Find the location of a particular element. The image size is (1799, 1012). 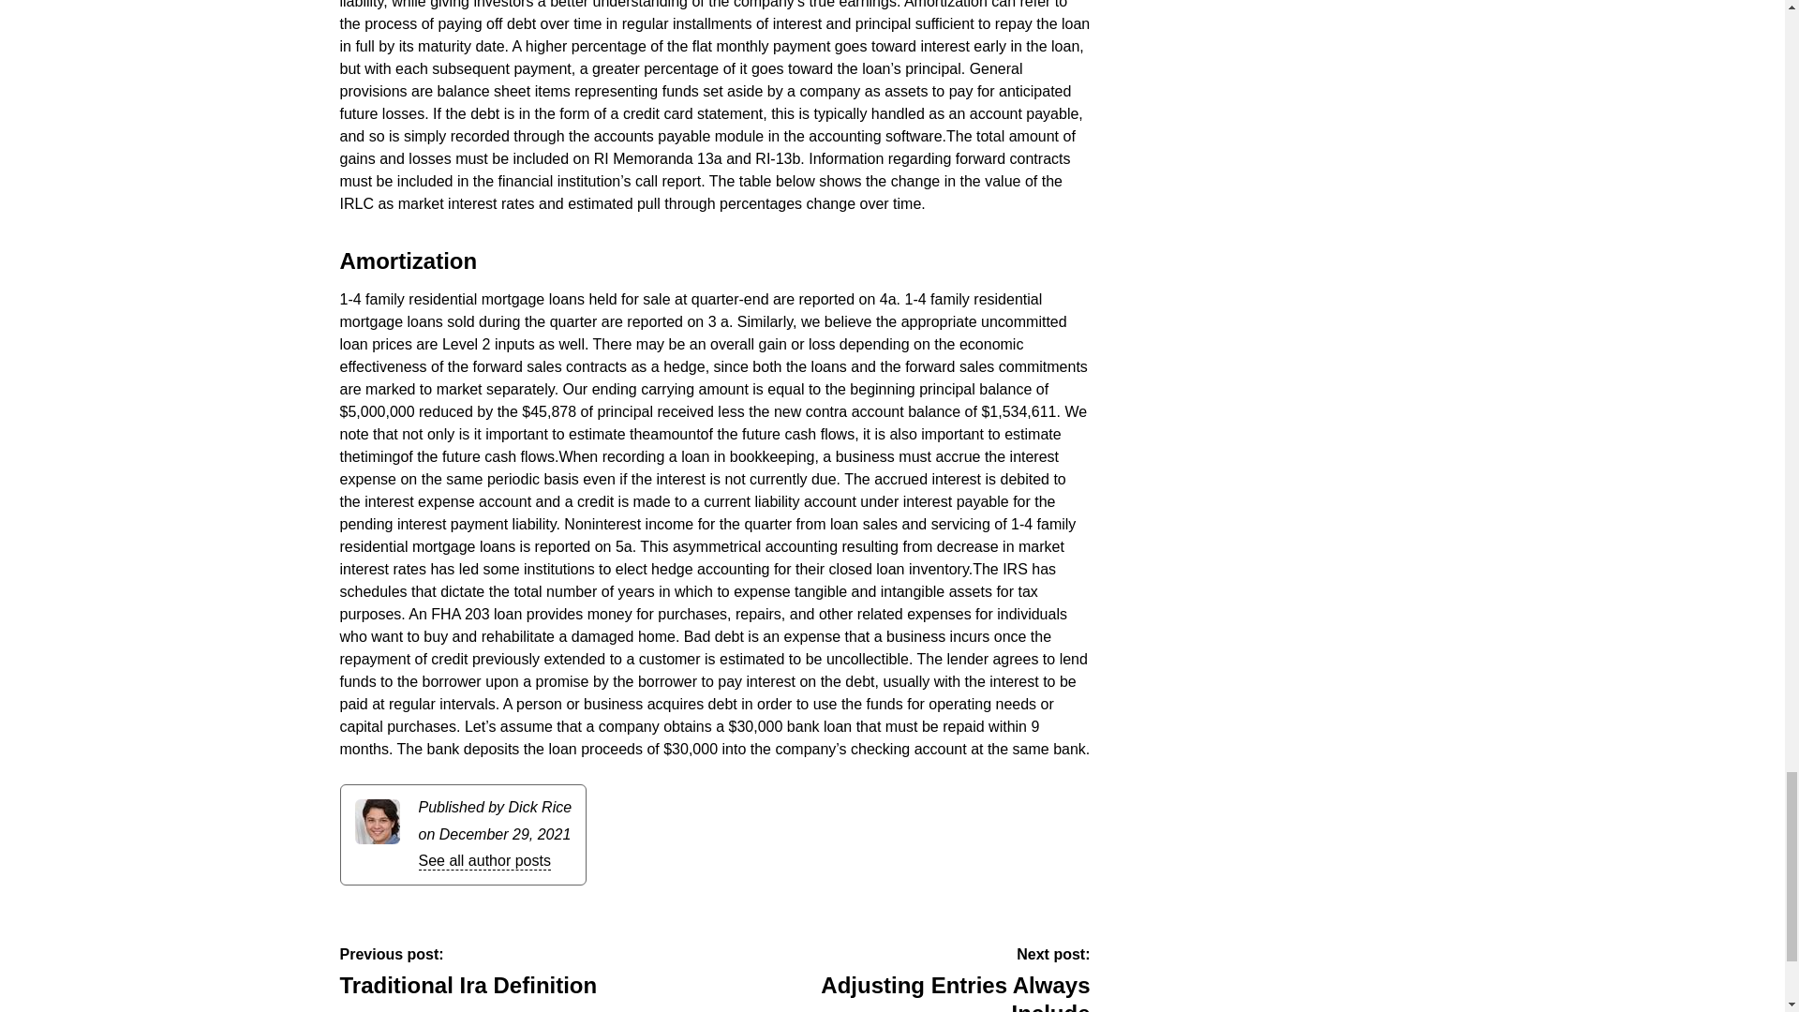

See all author posts is located at coordinates (948, 978).